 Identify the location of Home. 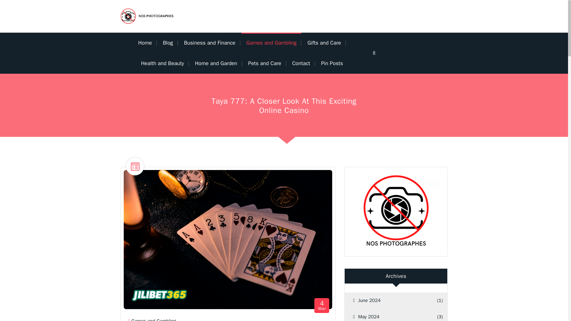
(271, 43).